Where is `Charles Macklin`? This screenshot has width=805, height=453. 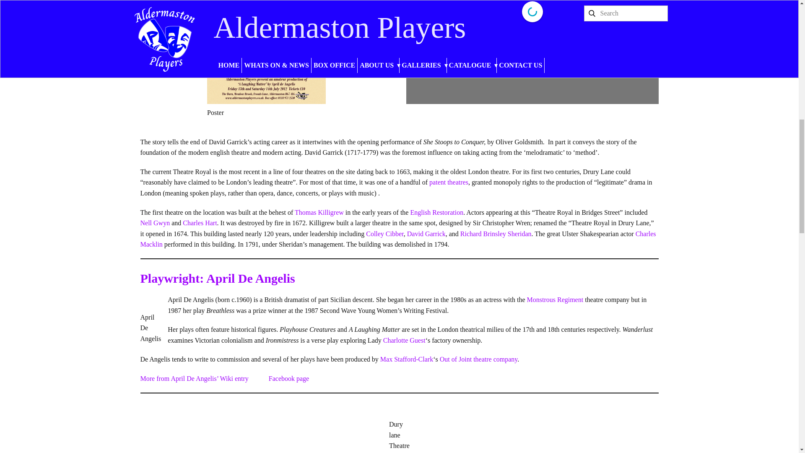 Charles Macklin is located at coordinates (398, 239).